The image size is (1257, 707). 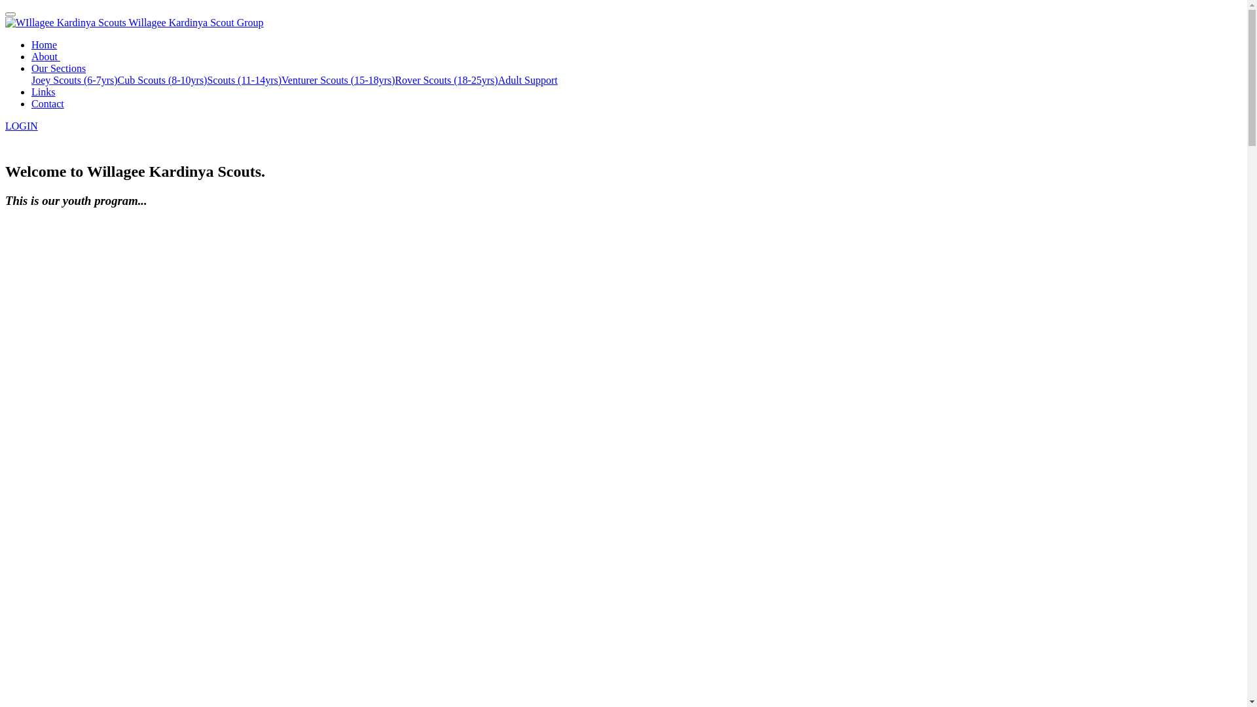 I want to click on Our Sections, so click(x=59, y=68).